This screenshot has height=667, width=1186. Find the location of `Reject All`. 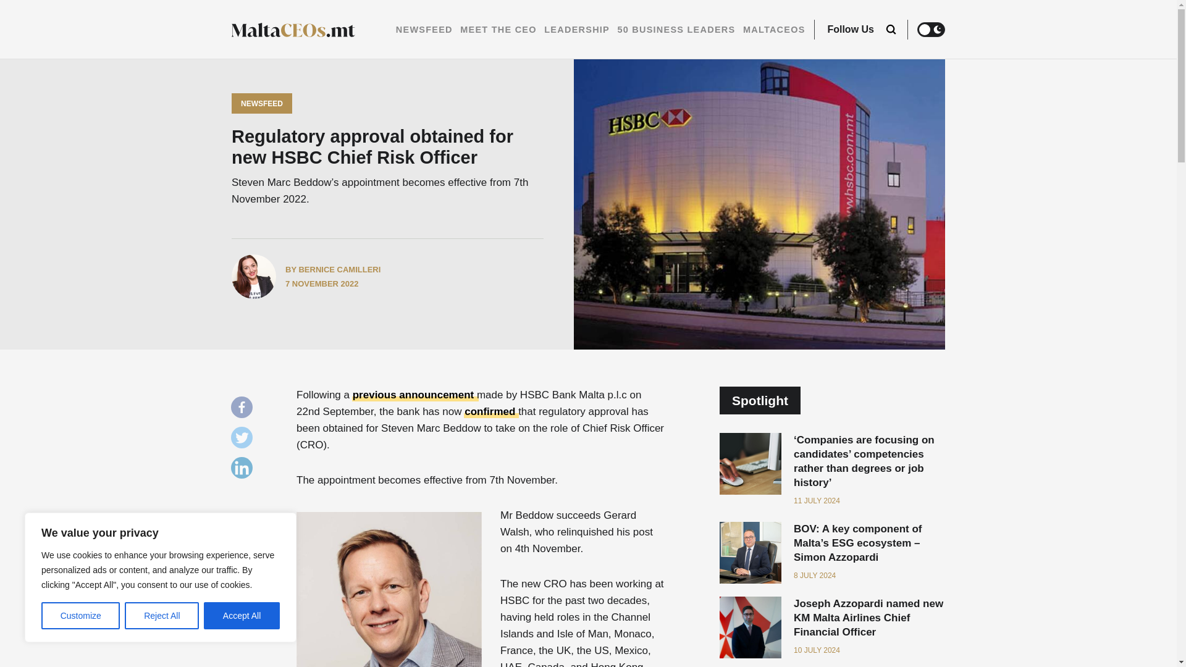

Reject All is located at coordinates (162, 616).